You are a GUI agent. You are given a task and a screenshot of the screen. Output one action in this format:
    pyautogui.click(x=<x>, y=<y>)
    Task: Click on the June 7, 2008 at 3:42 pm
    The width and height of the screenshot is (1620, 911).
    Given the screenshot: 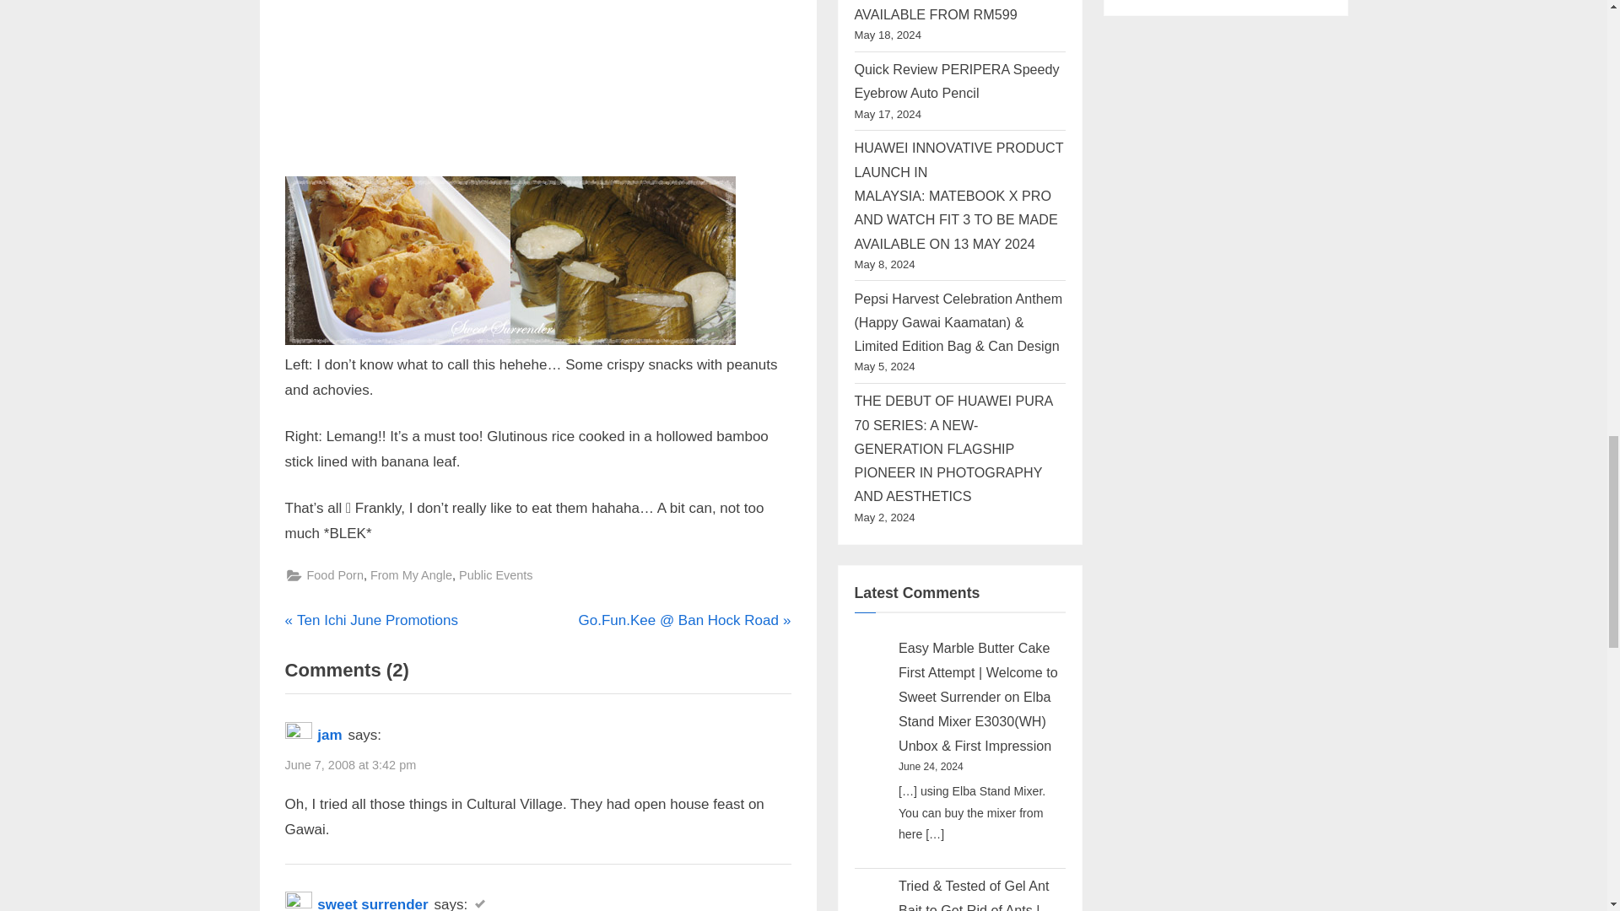 What is the action you would take?
    pyautogui.click(x=350, y=766)
    